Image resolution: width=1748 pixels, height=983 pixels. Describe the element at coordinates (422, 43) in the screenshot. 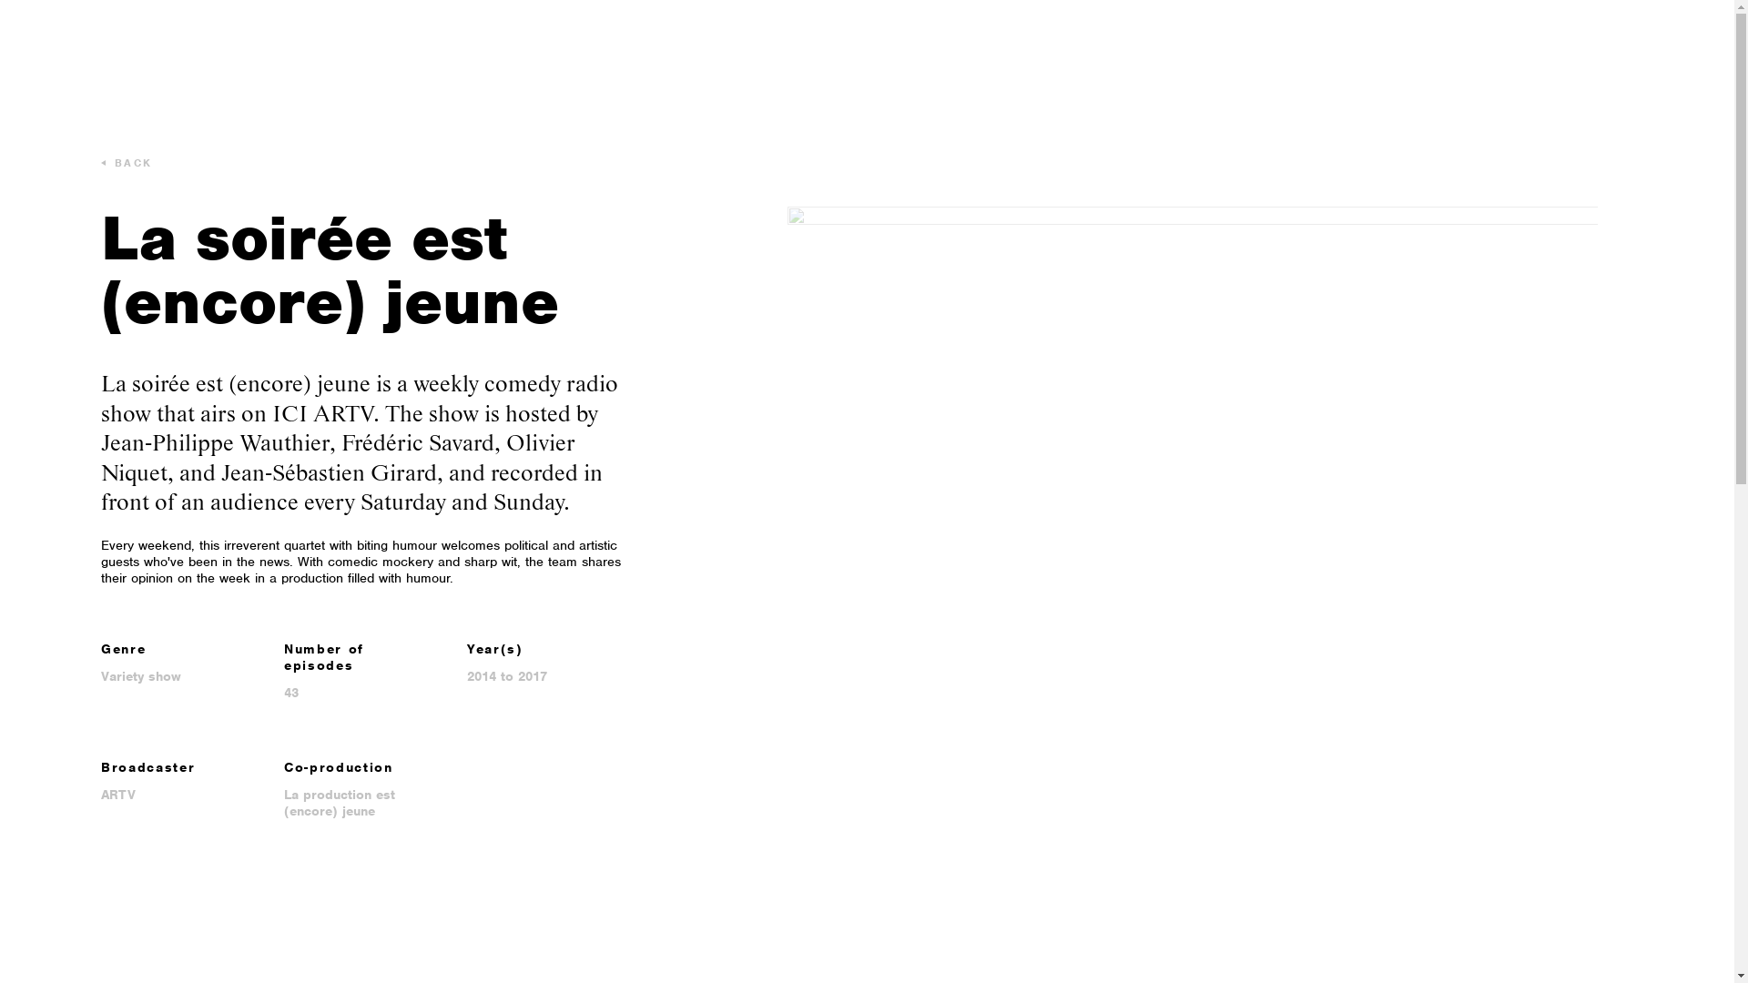

I see `Awards` at that location.